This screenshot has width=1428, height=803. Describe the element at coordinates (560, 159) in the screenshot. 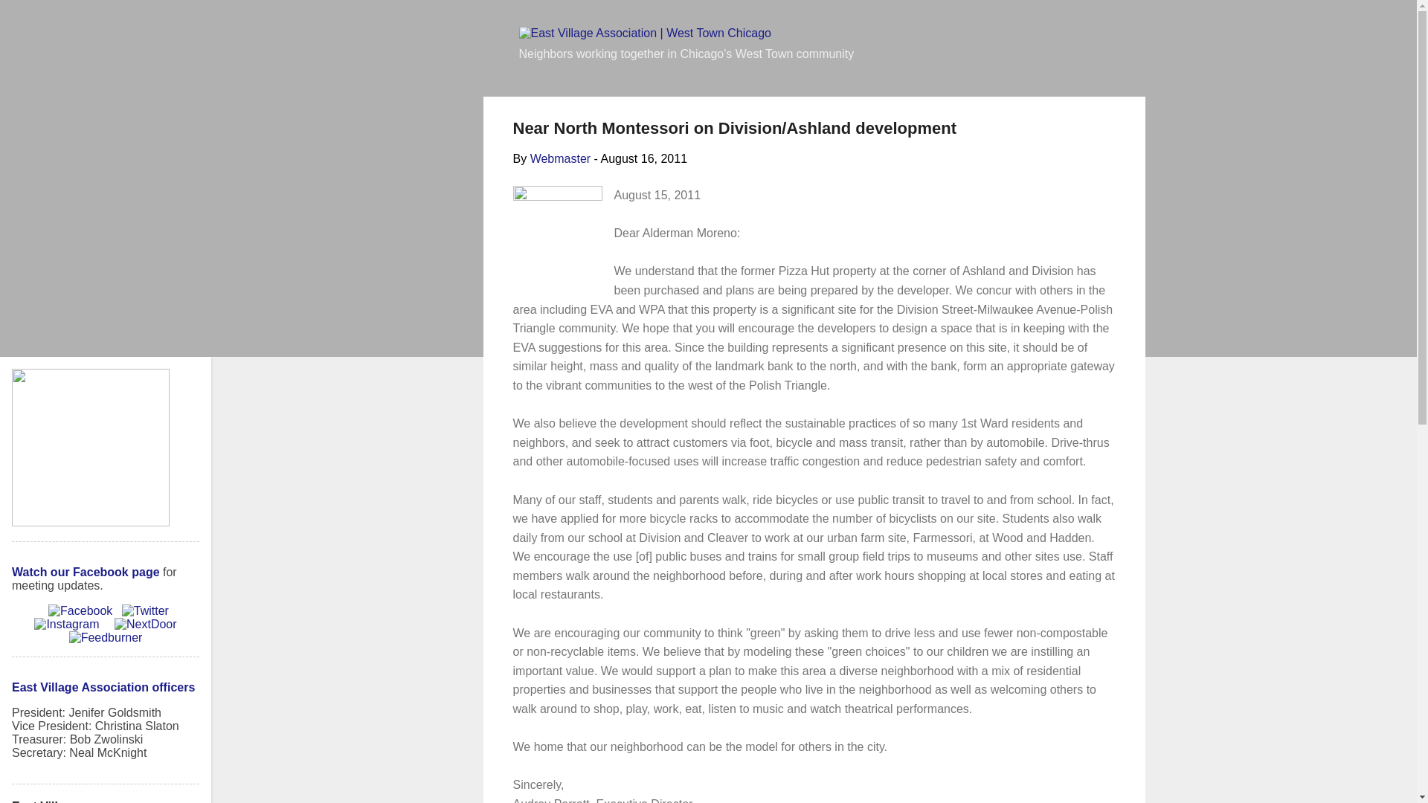

I see `author profile` at that location.